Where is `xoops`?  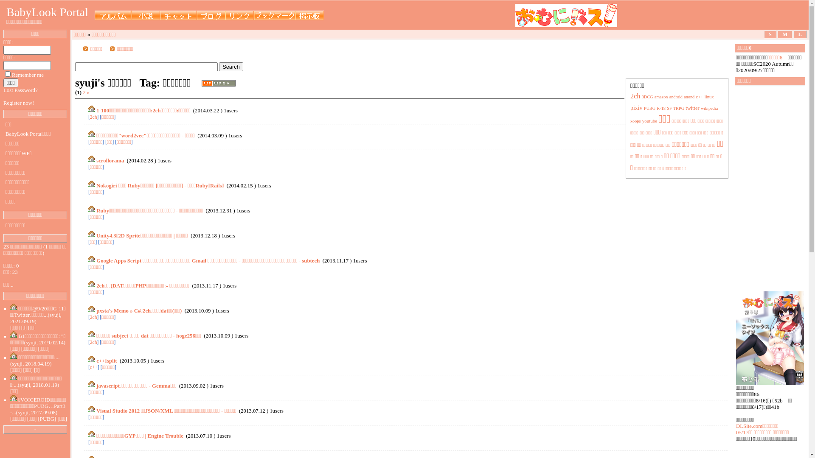 xoops is located at coordinates (635, 121).